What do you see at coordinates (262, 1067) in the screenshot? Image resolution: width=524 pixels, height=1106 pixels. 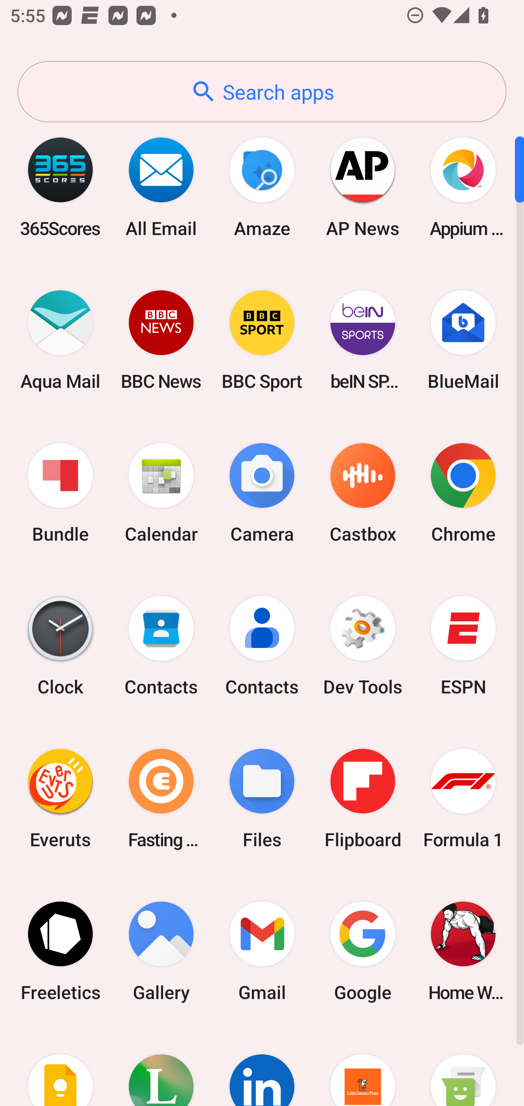 I see `LinkedIn` at bounding box center [262, 1067].